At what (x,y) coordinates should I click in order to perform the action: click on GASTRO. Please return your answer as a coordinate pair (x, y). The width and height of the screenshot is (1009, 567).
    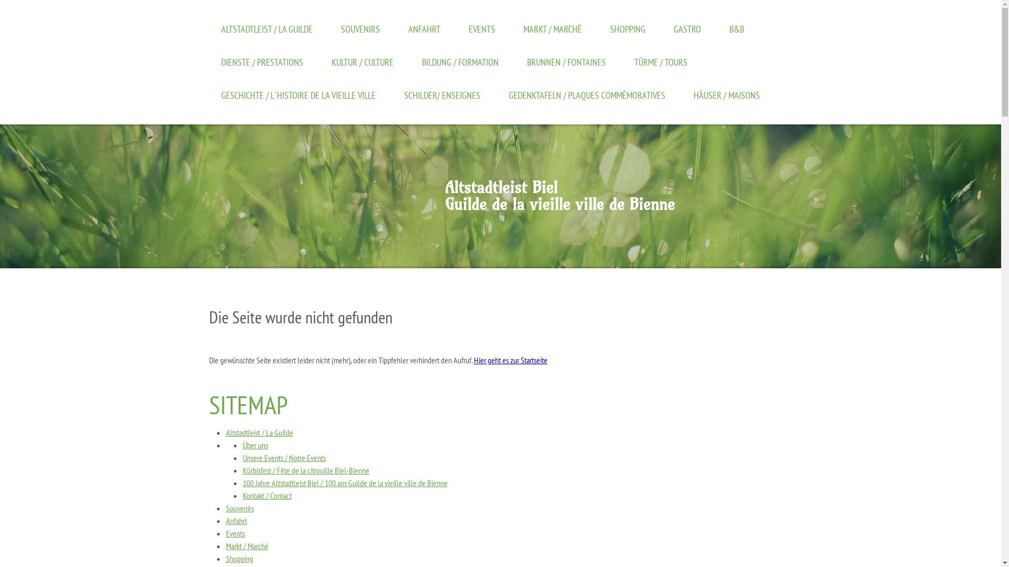
    Looking at the image, I should click on (687, 29).